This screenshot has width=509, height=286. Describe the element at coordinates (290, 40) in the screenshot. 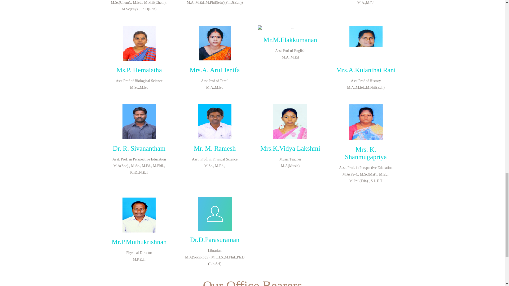

I see `Mr.M.Elakkumanan` at that location.